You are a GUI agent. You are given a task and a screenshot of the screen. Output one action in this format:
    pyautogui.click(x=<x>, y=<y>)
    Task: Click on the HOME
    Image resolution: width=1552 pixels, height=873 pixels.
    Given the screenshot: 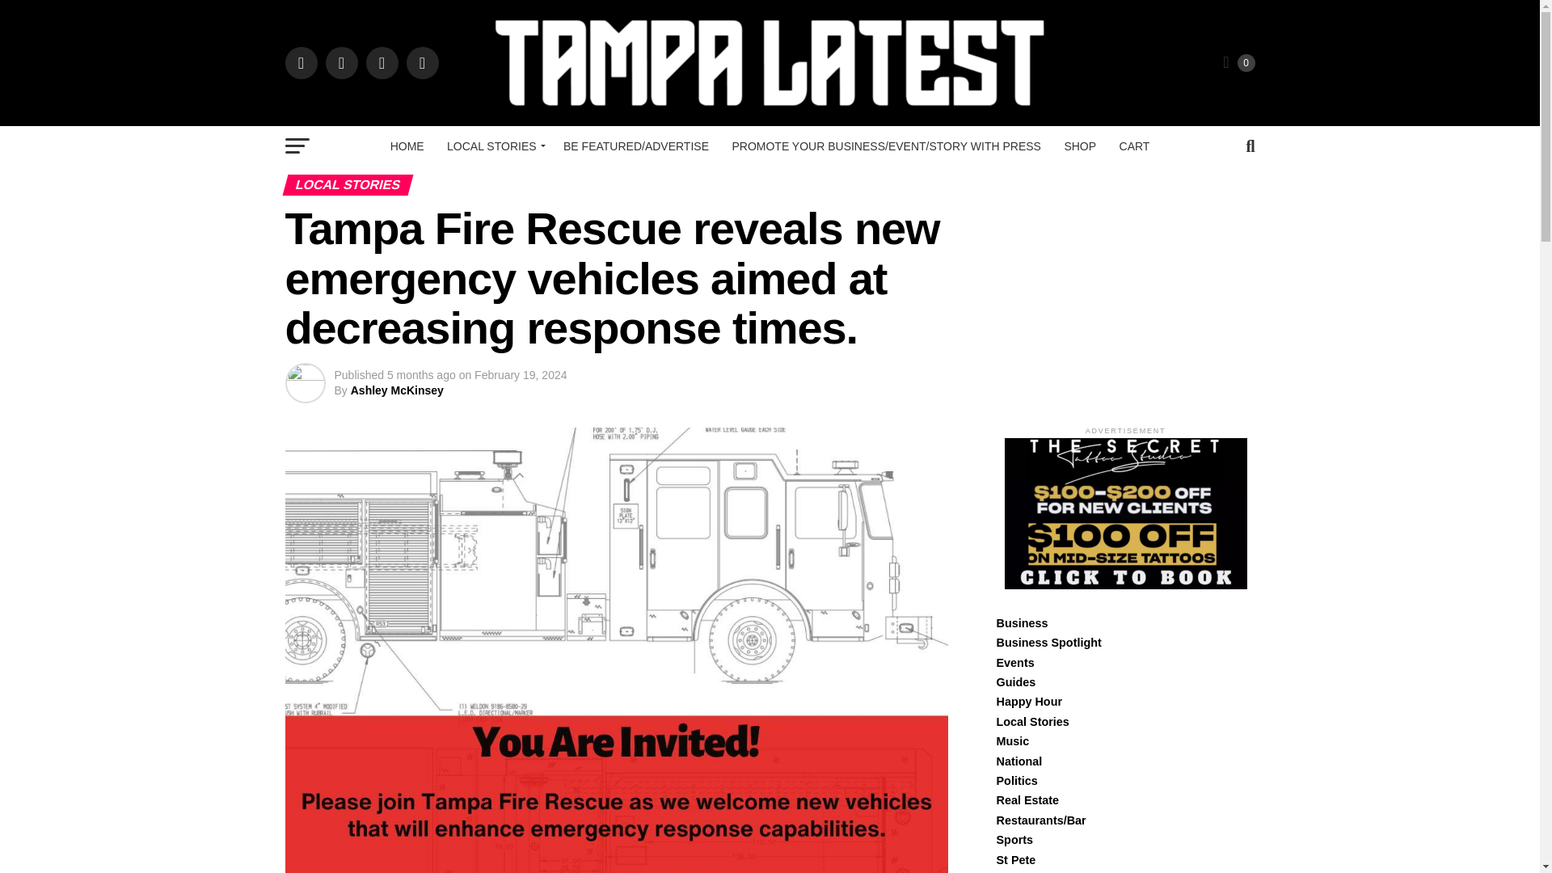 What is the action you would take?
    pyautogui.click(x=407, y=145)
    